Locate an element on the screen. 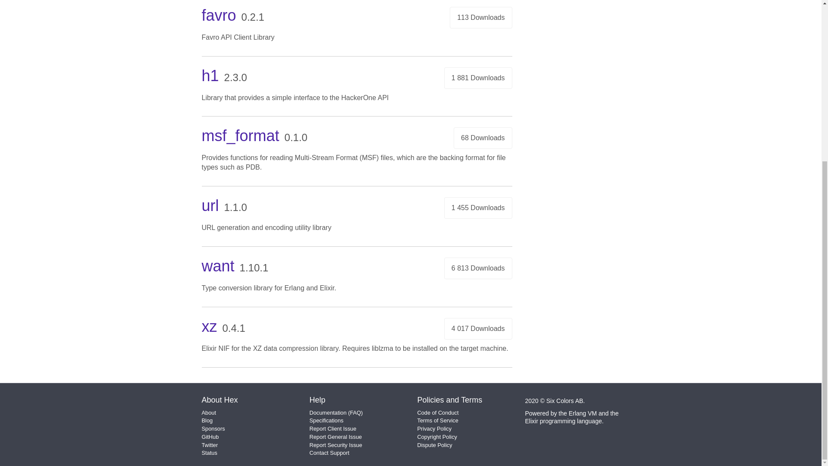 This screenshot has width=828, height=466. favro is located at coordinates (219, 16).